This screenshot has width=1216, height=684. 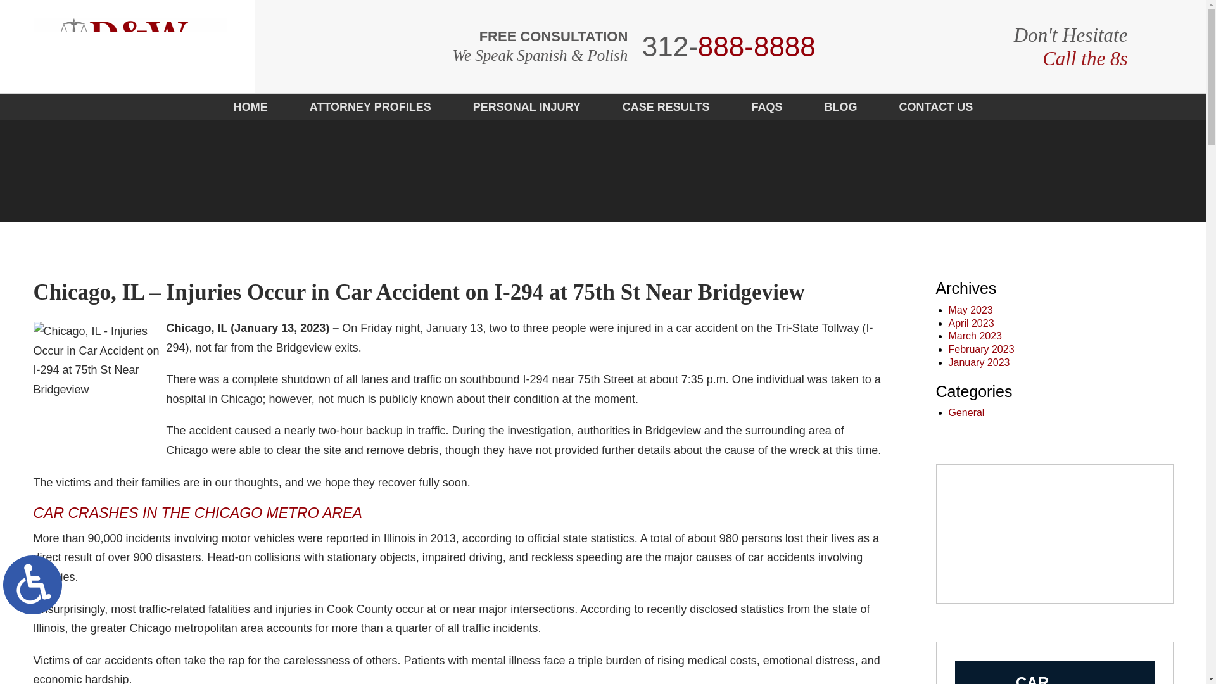 I want to click on Firm Video, so click(x=1055, y=533).